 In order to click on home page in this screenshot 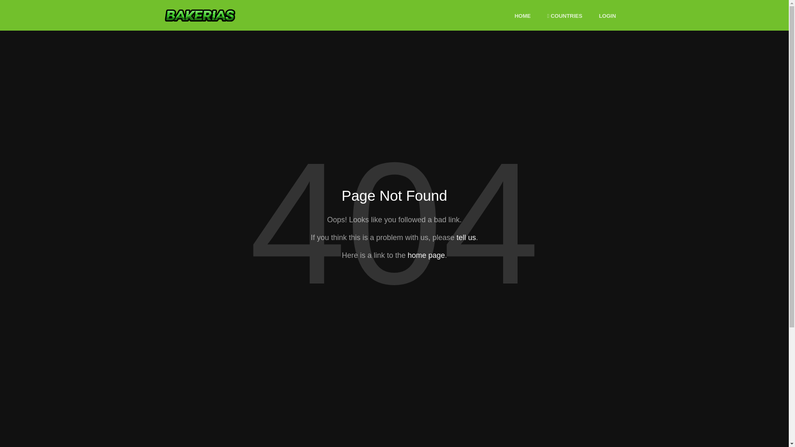, I will do `click(426, 255)`.